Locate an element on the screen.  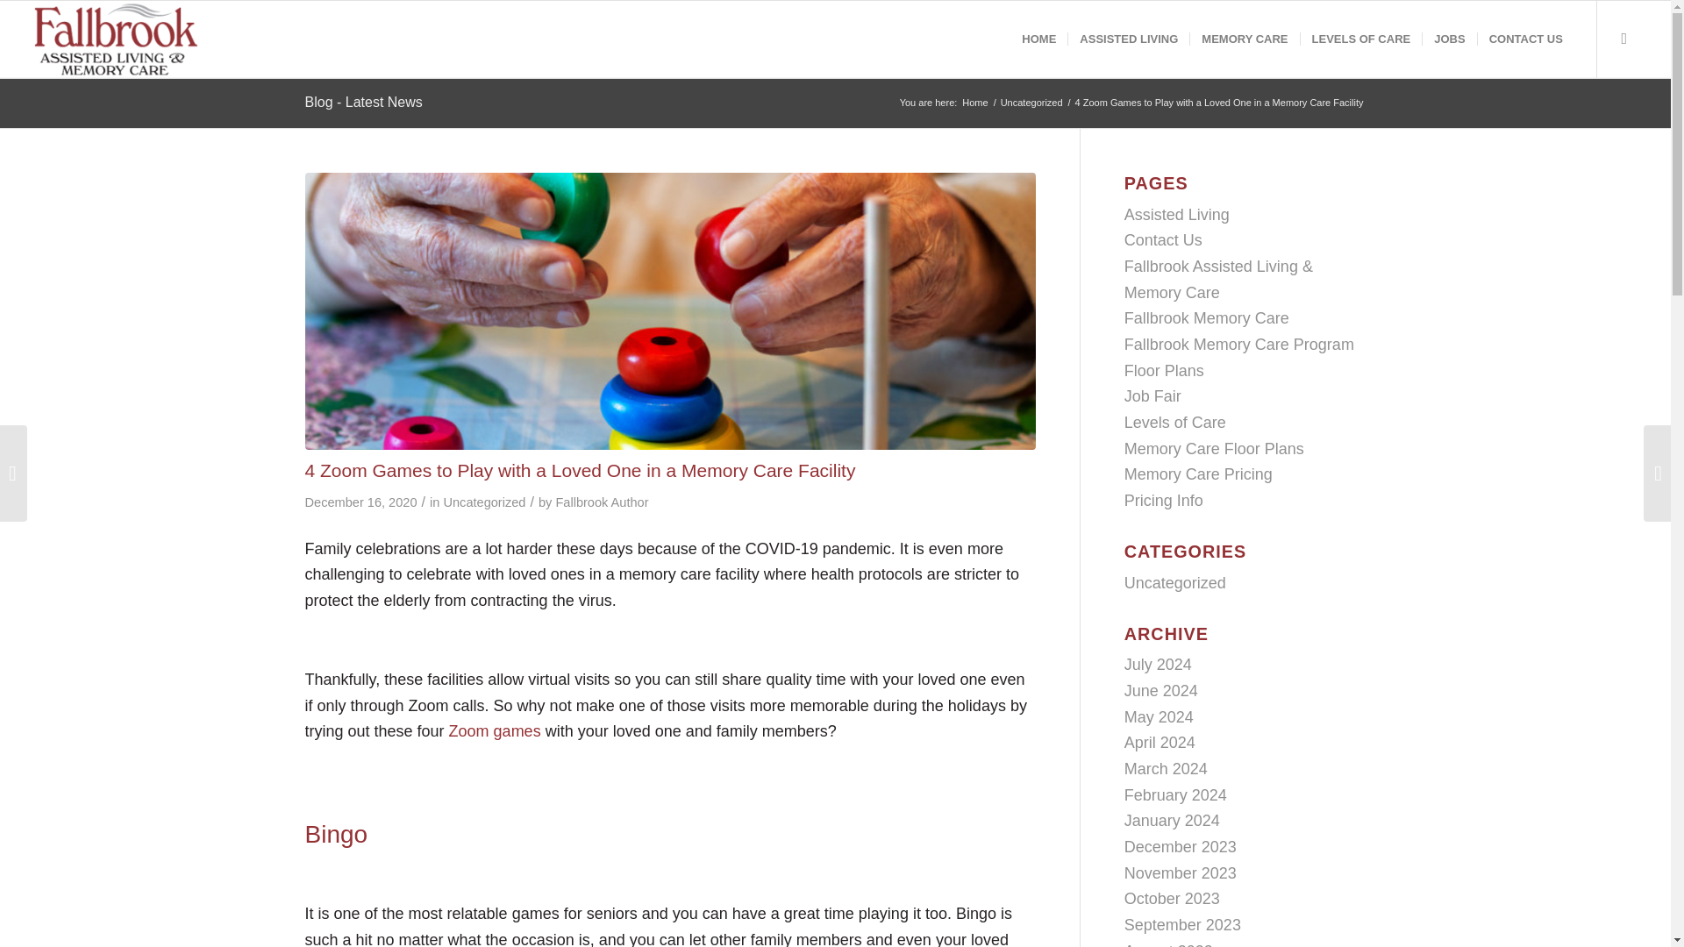
Floor Plans is located at coordinates (1164, 370).